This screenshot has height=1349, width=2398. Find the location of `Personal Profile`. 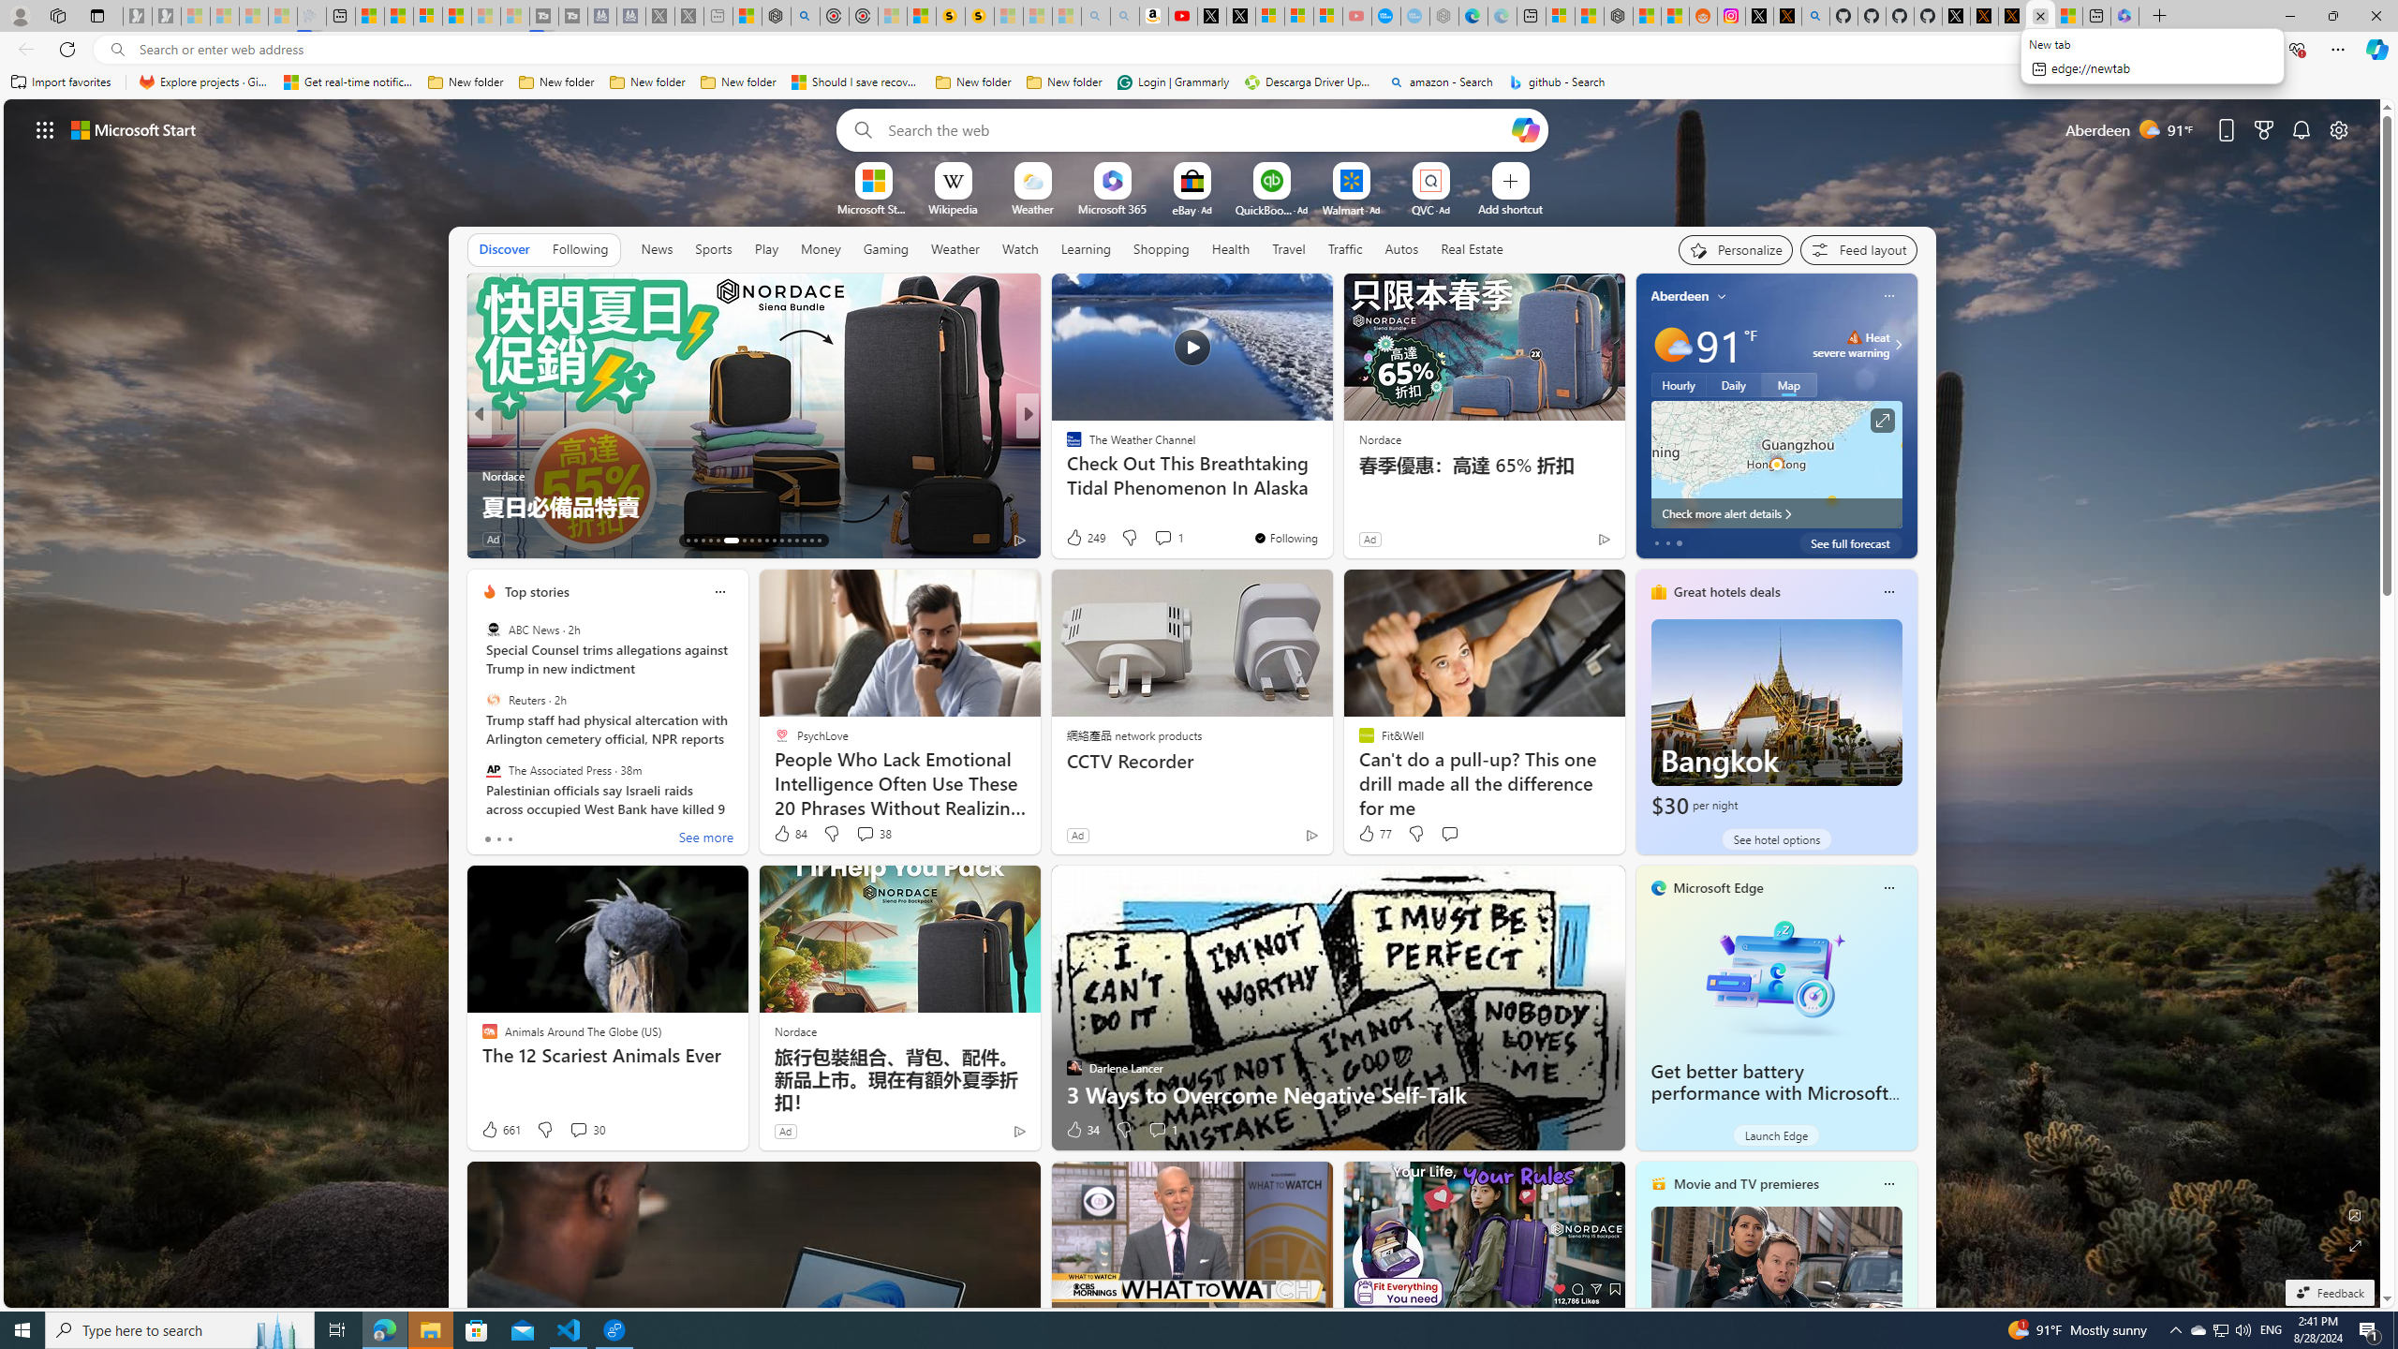

Personal Profile is located at coordinates (20, 15).